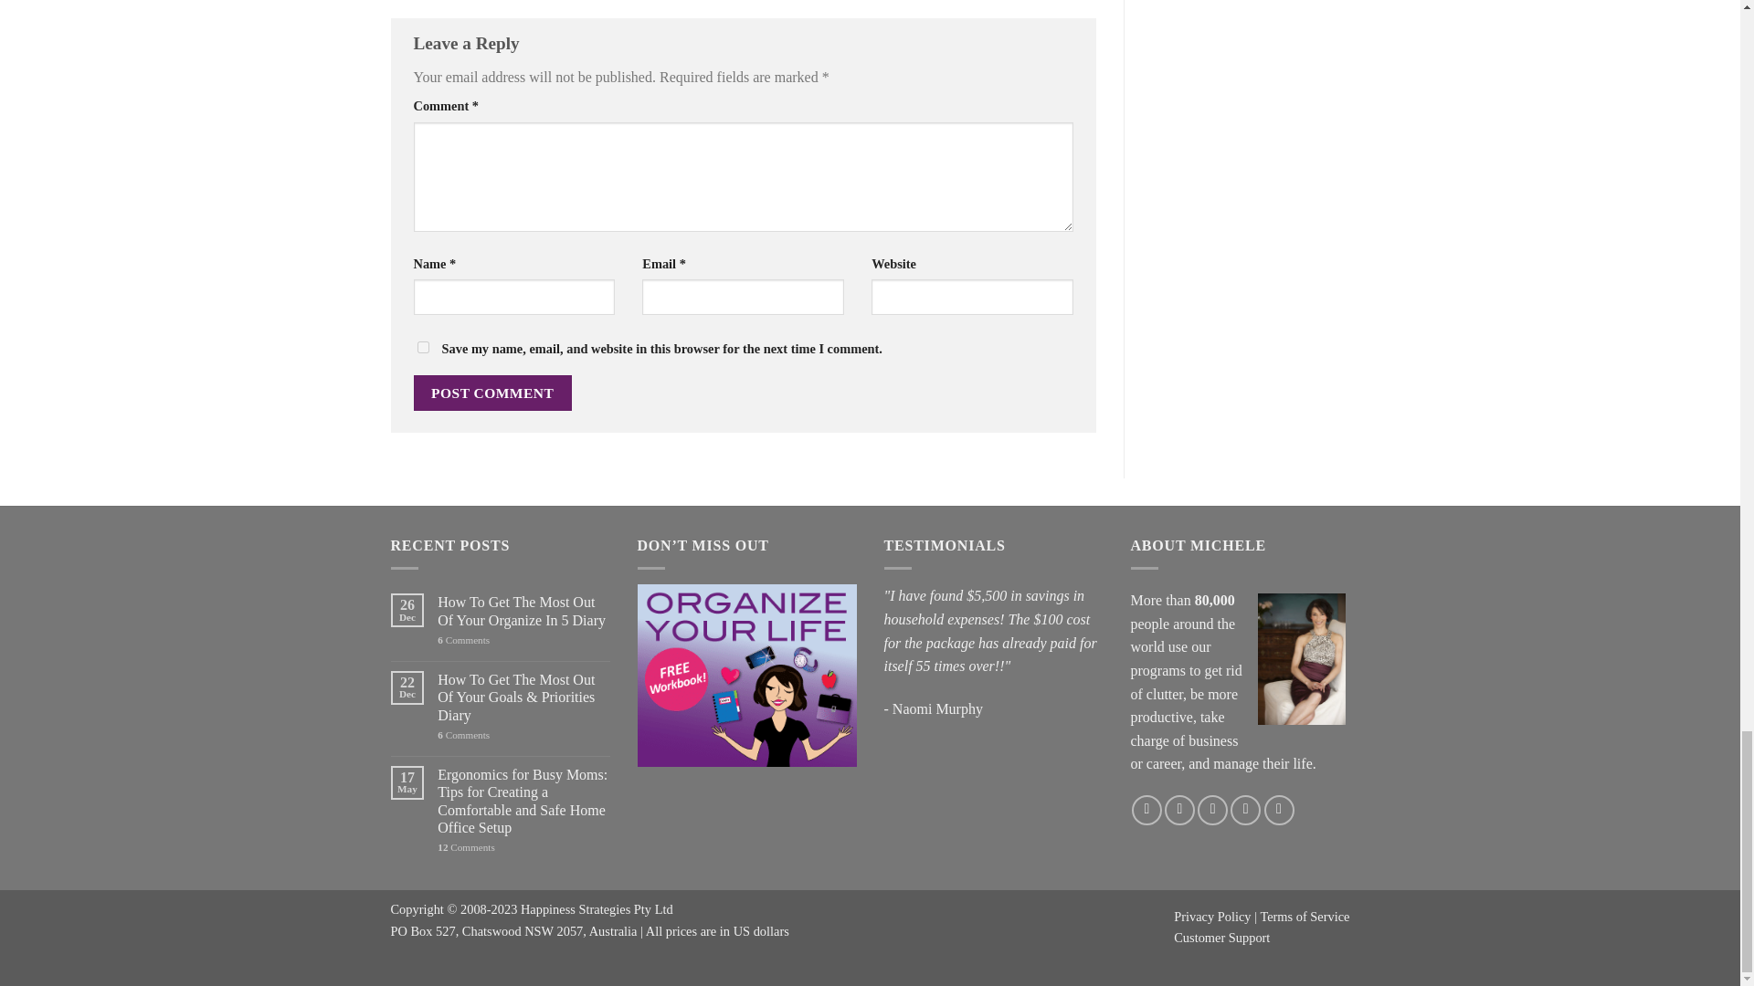 The image size is (1754, 986). What do you see at coordinates (491, 393) in the screenshot?
I see `Post Comment` at bounding box center [491, 393].